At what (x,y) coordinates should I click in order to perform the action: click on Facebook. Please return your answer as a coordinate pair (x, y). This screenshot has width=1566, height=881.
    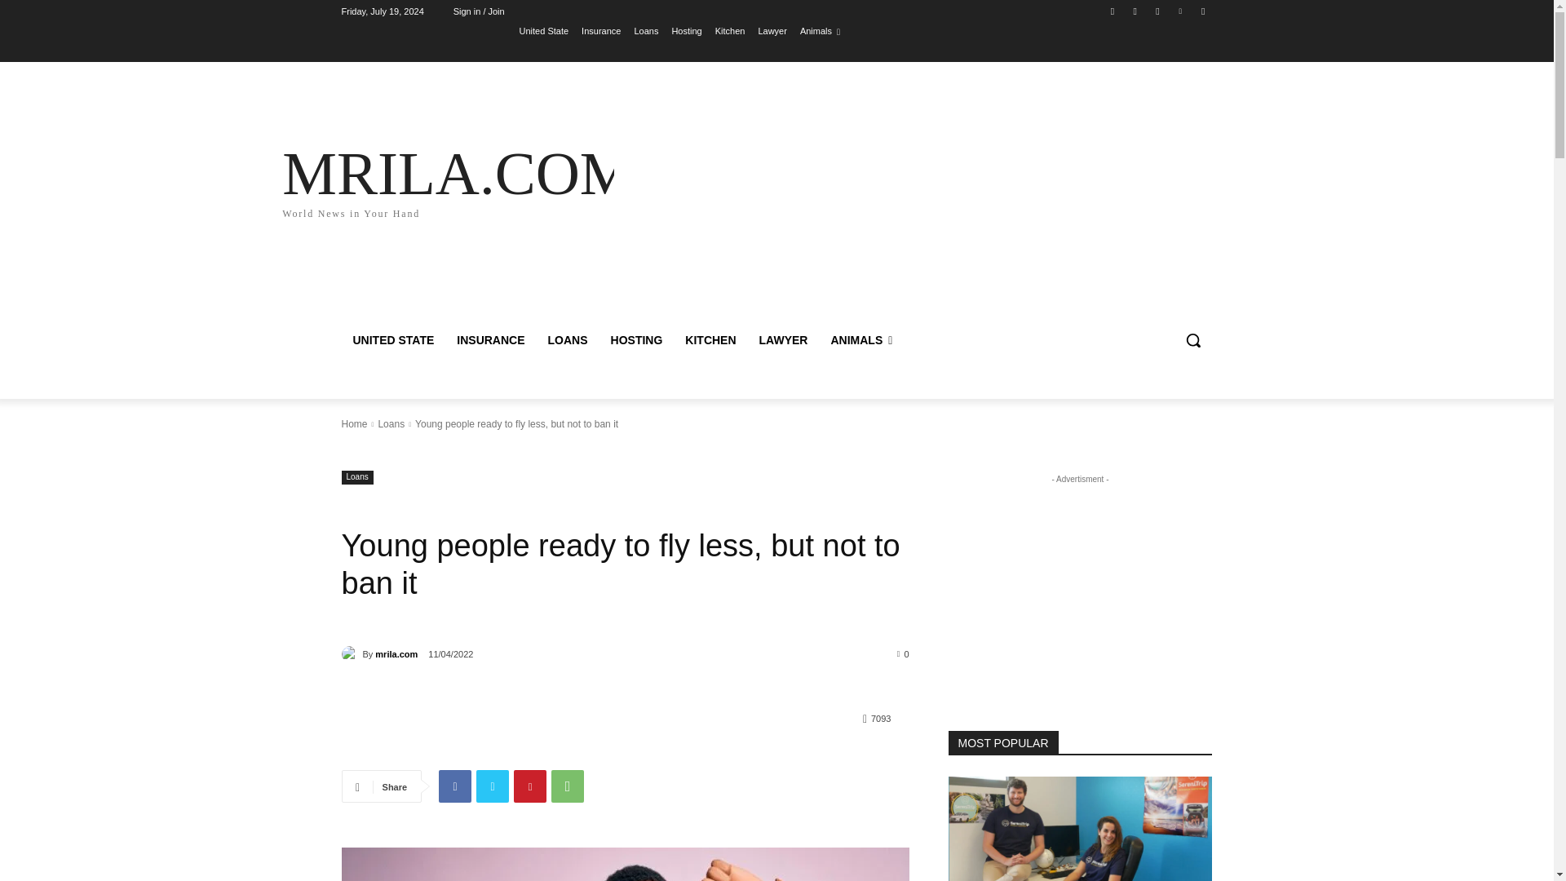
    Looking at the image, I should click on (1113, 11).